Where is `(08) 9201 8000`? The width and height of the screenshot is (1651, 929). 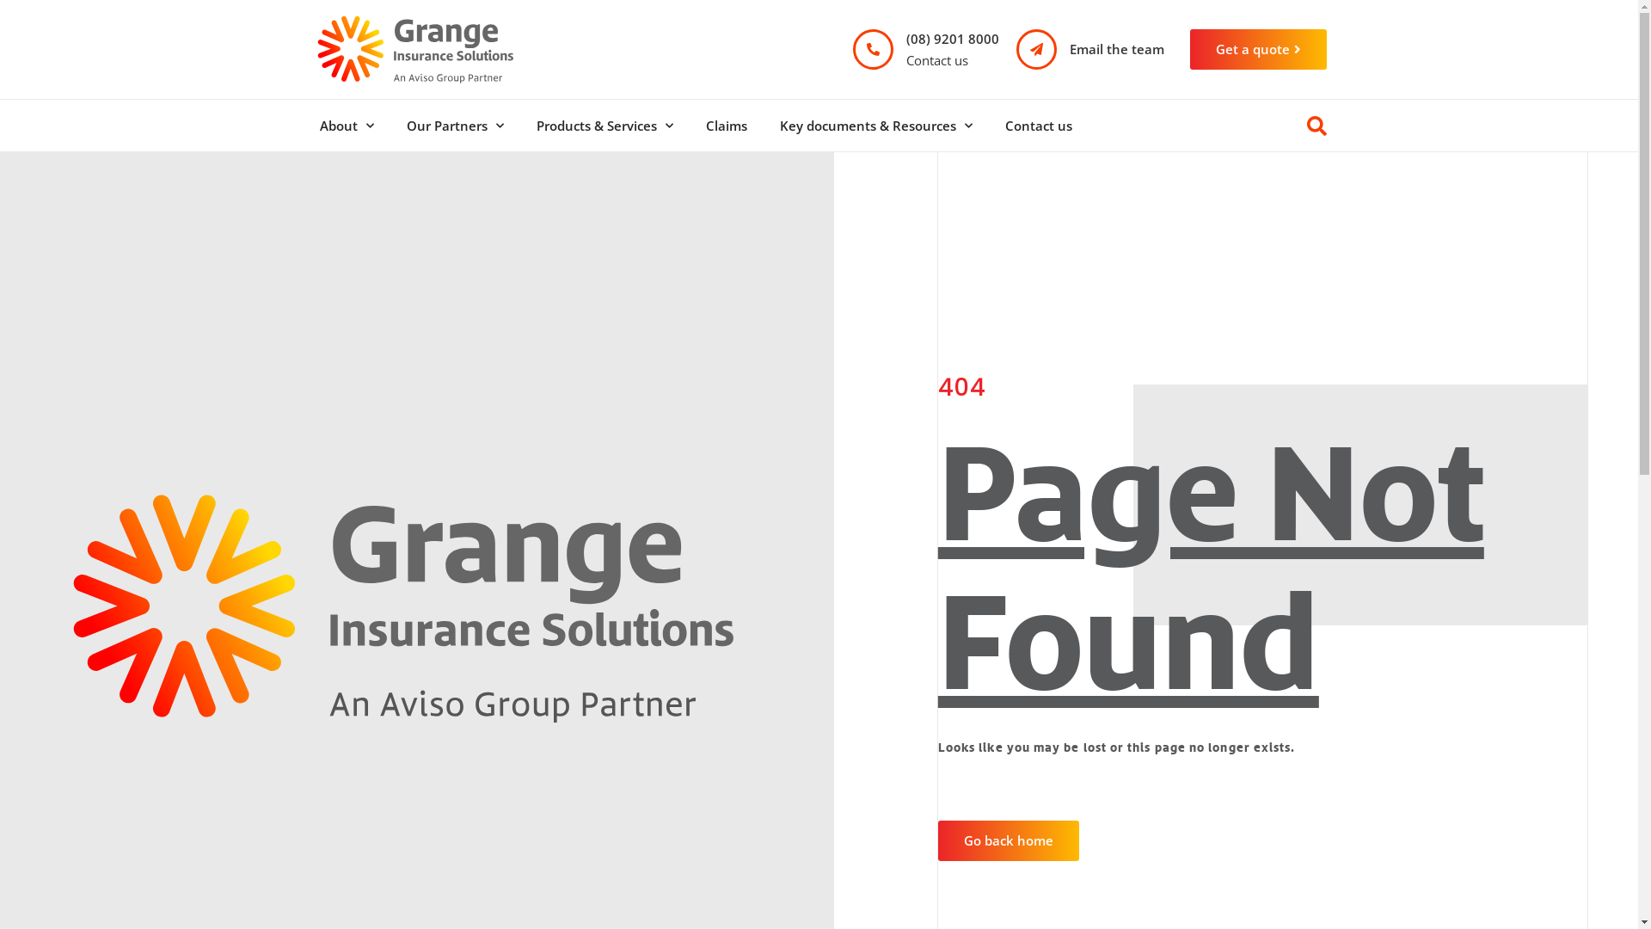
(08) 9201 8000 is located at coordinates (953, 39).